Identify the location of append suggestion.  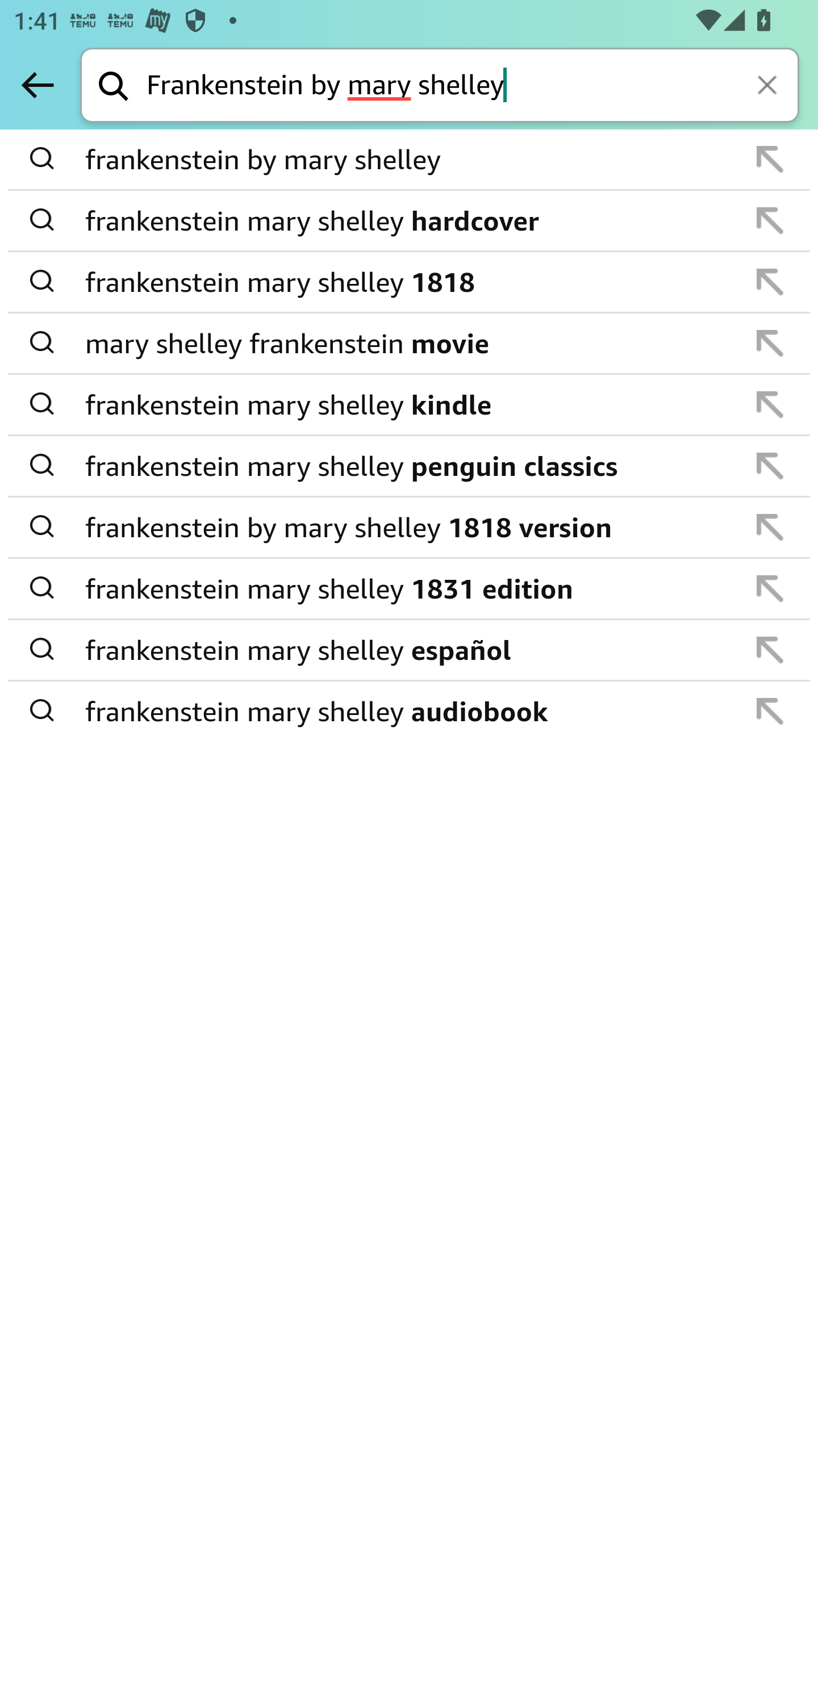
(770, 158).